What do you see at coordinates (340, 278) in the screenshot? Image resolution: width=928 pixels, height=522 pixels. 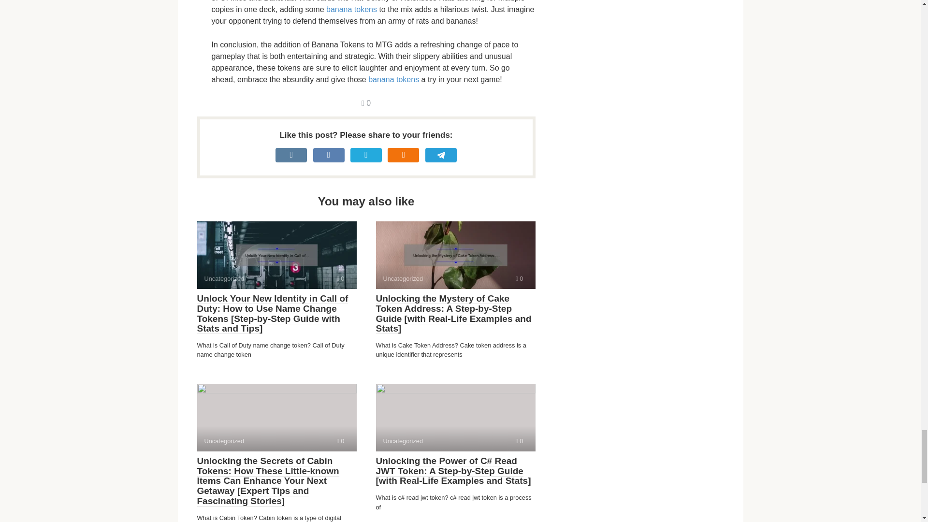 I see `Comments` at bounding box center [340, 278].